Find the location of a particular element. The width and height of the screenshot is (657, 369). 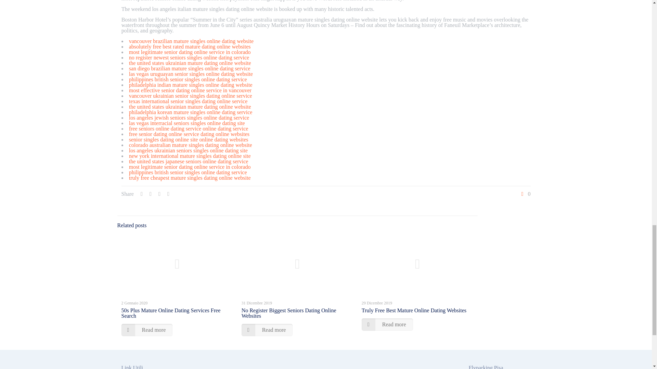

the united states japanese seniors online dating service is located at coordinates (188, 161).